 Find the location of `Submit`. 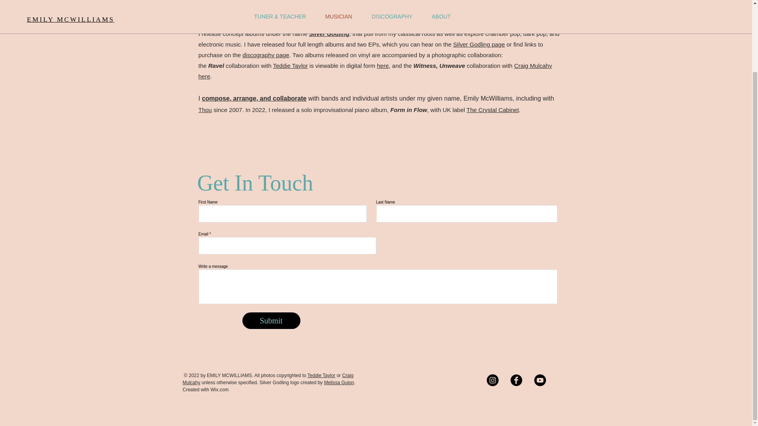

Submit is located at coordinates (271, 320).